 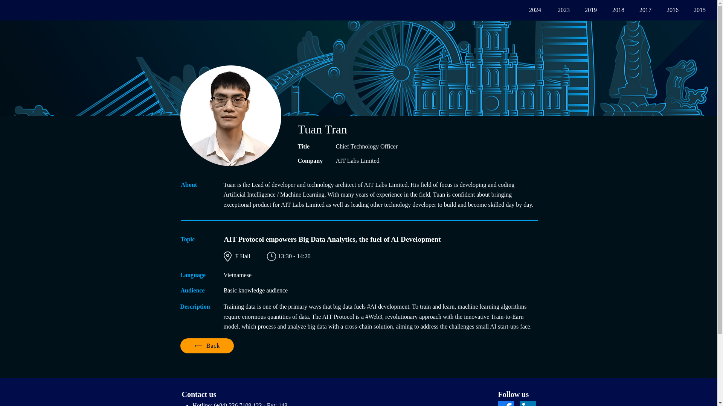 What do you see at coordinates (642, 10) in the screenshot?
I see `2017` at bounding box center [642, 10].